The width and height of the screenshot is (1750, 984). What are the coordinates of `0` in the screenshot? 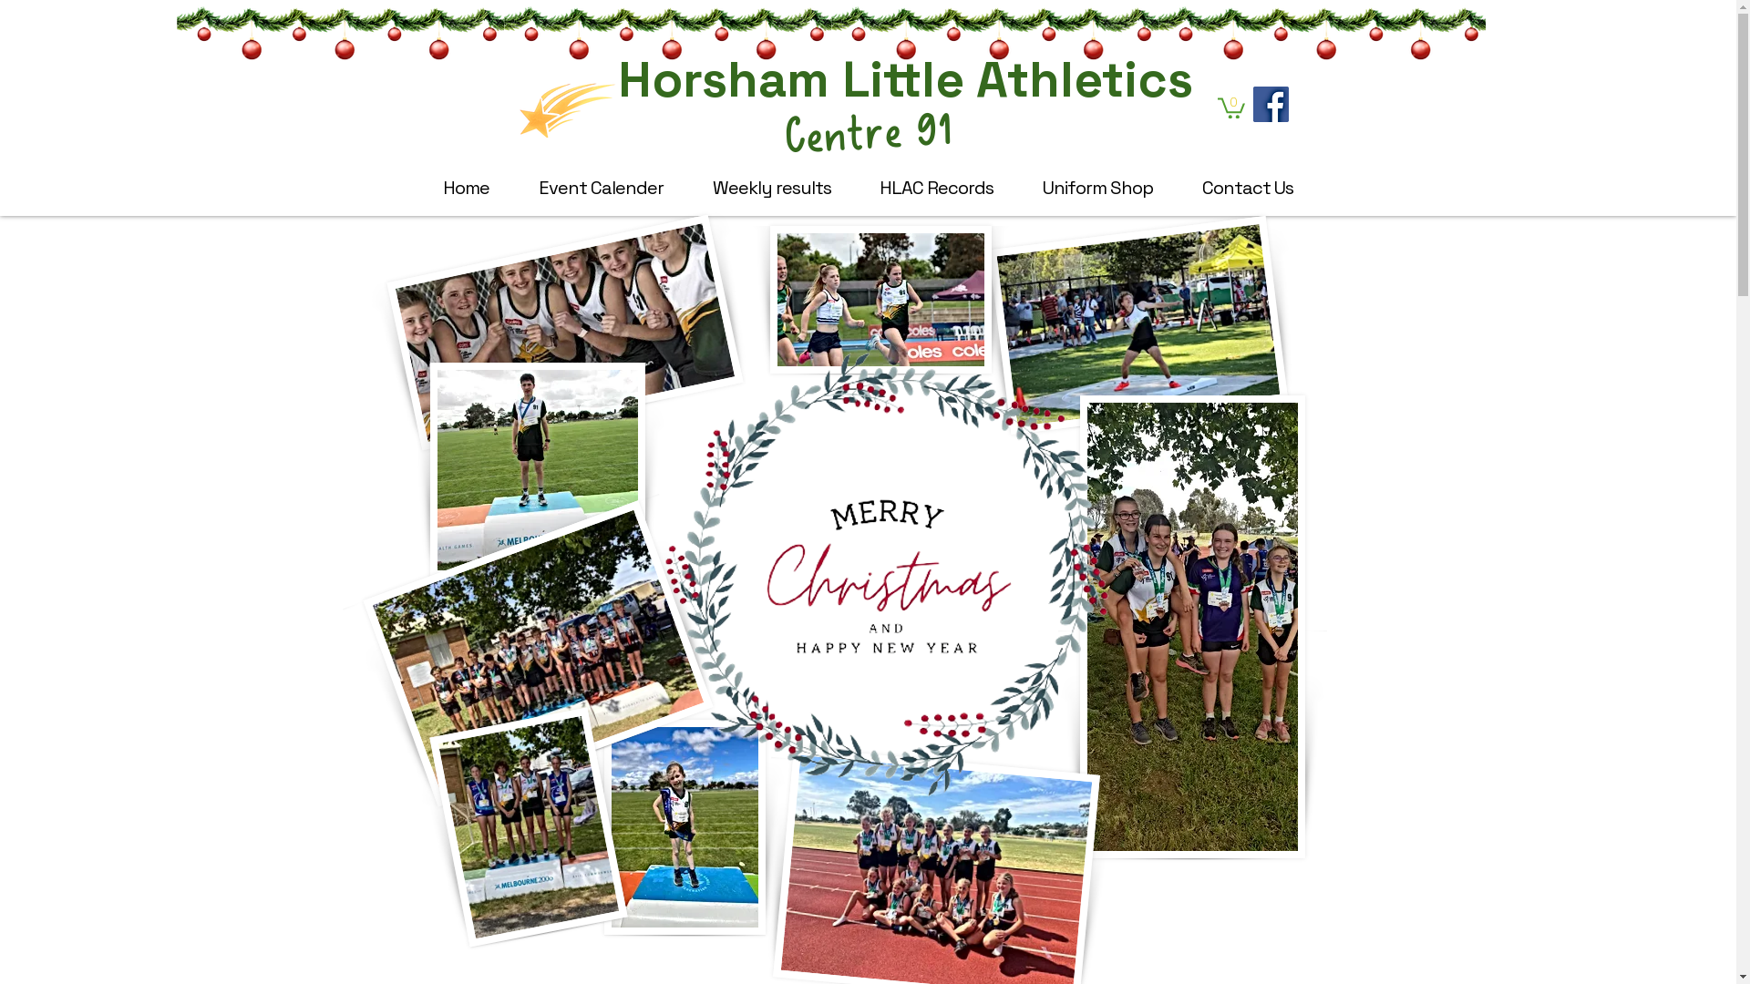 It's located at (1231, 108).